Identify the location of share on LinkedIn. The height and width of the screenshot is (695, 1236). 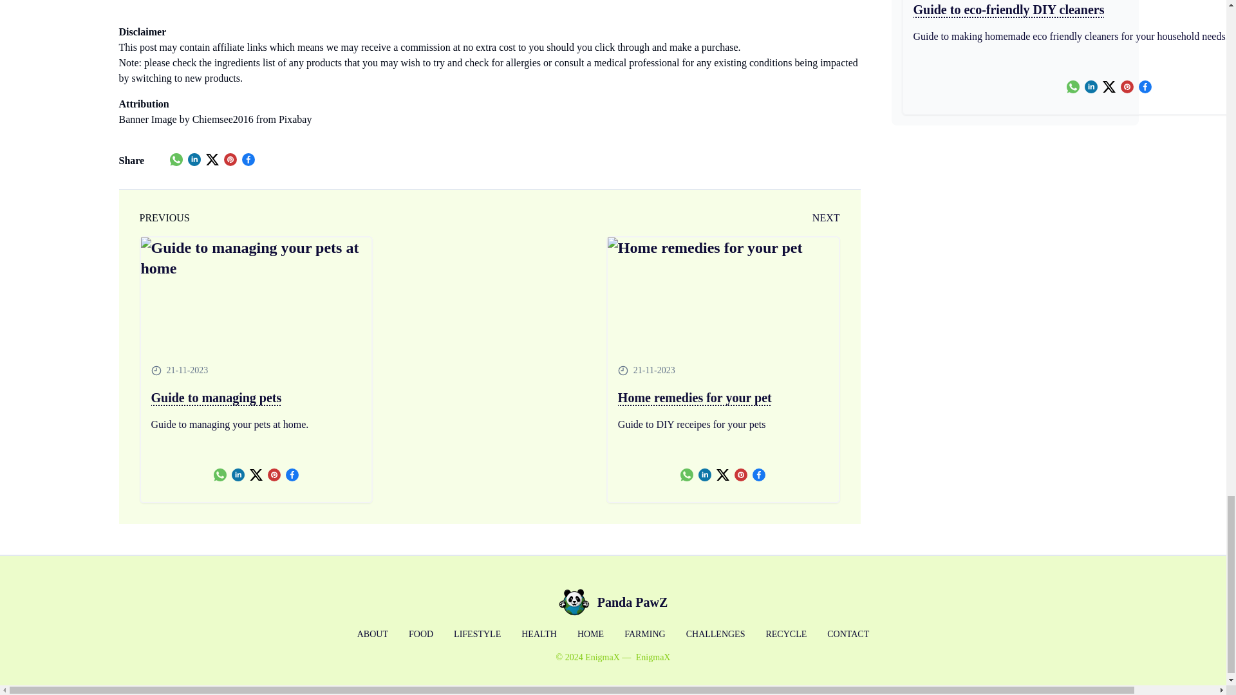
(238, 475).